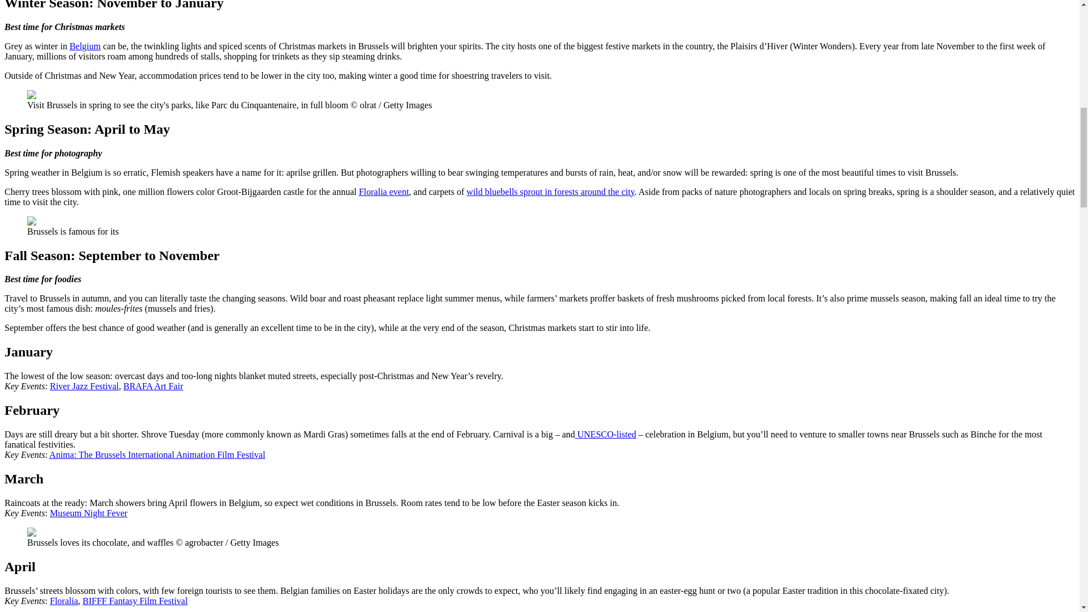 The width and height of the screenshot is (1088, 612). I want to click on Anima: The Brussels International Animation Film Festival, so click(157, 454).